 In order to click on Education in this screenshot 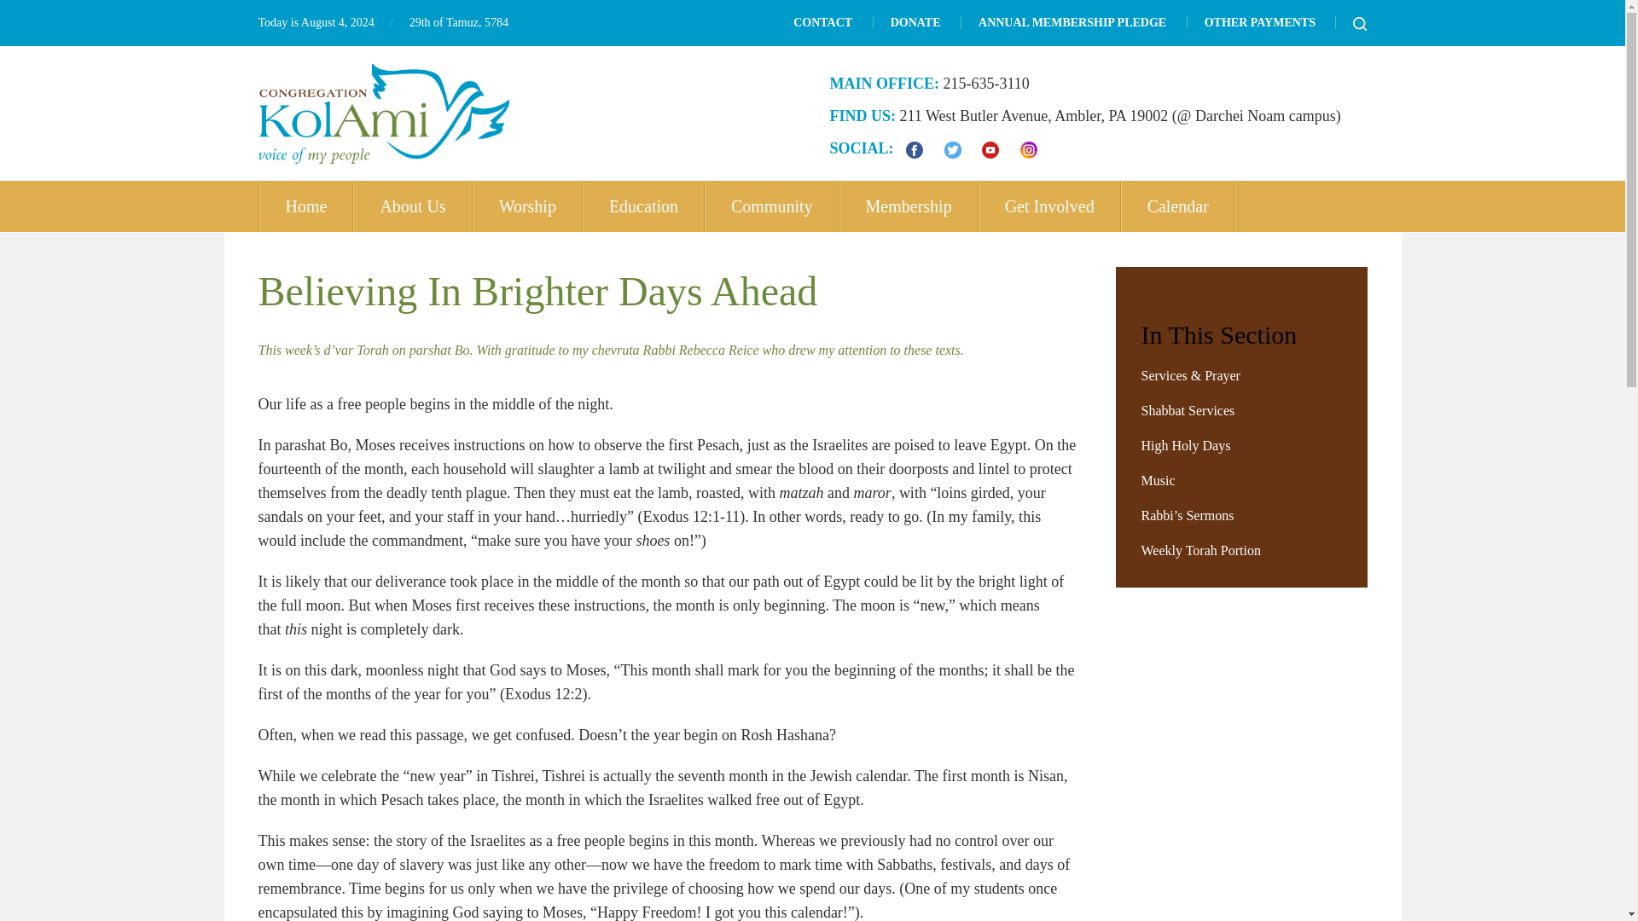, I will do `click(644, 206)`.